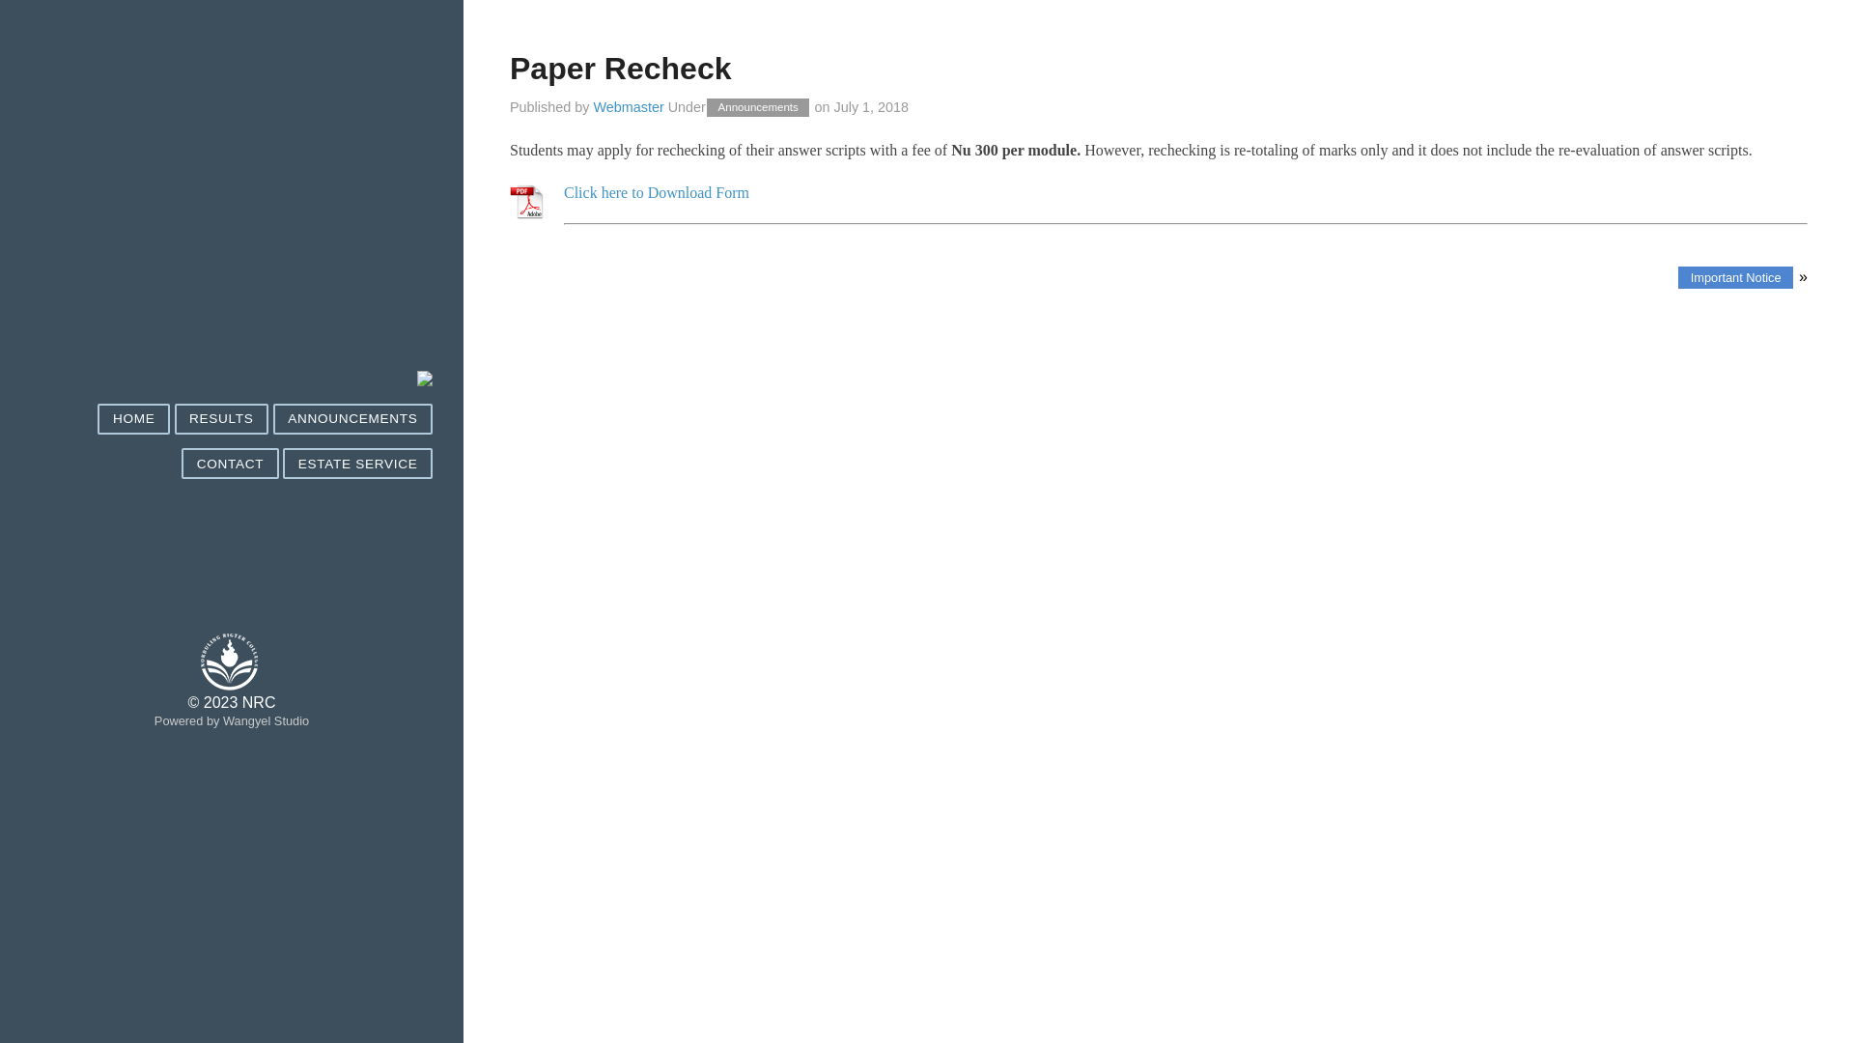 The width and height of the screenshot is (1854, 1043). I want to click on Click here to Download Form, so click(657, 193).